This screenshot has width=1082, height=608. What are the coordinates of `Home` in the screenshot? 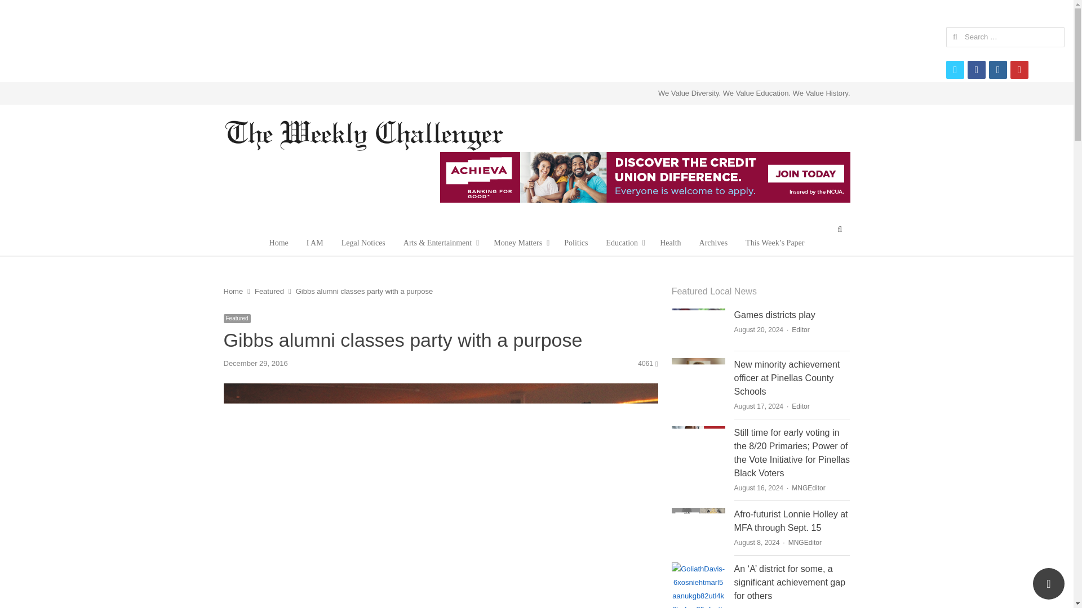 It's located at (232, 290).